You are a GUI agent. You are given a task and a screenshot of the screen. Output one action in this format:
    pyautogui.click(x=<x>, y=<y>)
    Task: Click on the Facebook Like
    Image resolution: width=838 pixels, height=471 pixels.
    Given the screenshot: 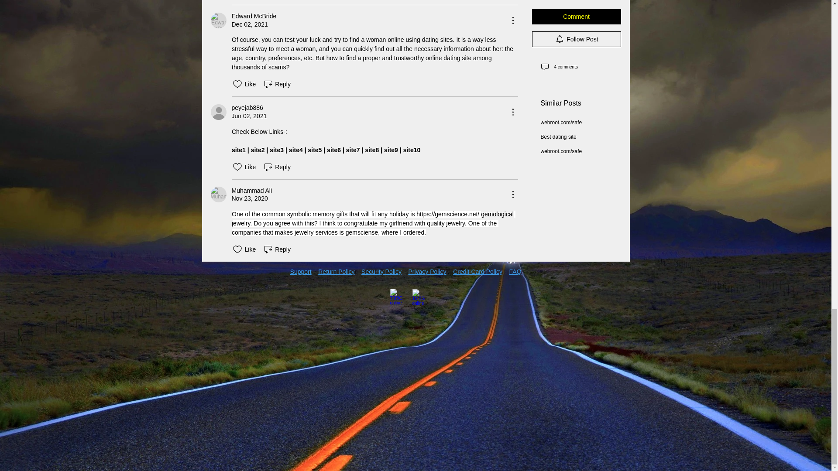 What is the action you would take?
    pyautogui.click(x=230, y=284)
    